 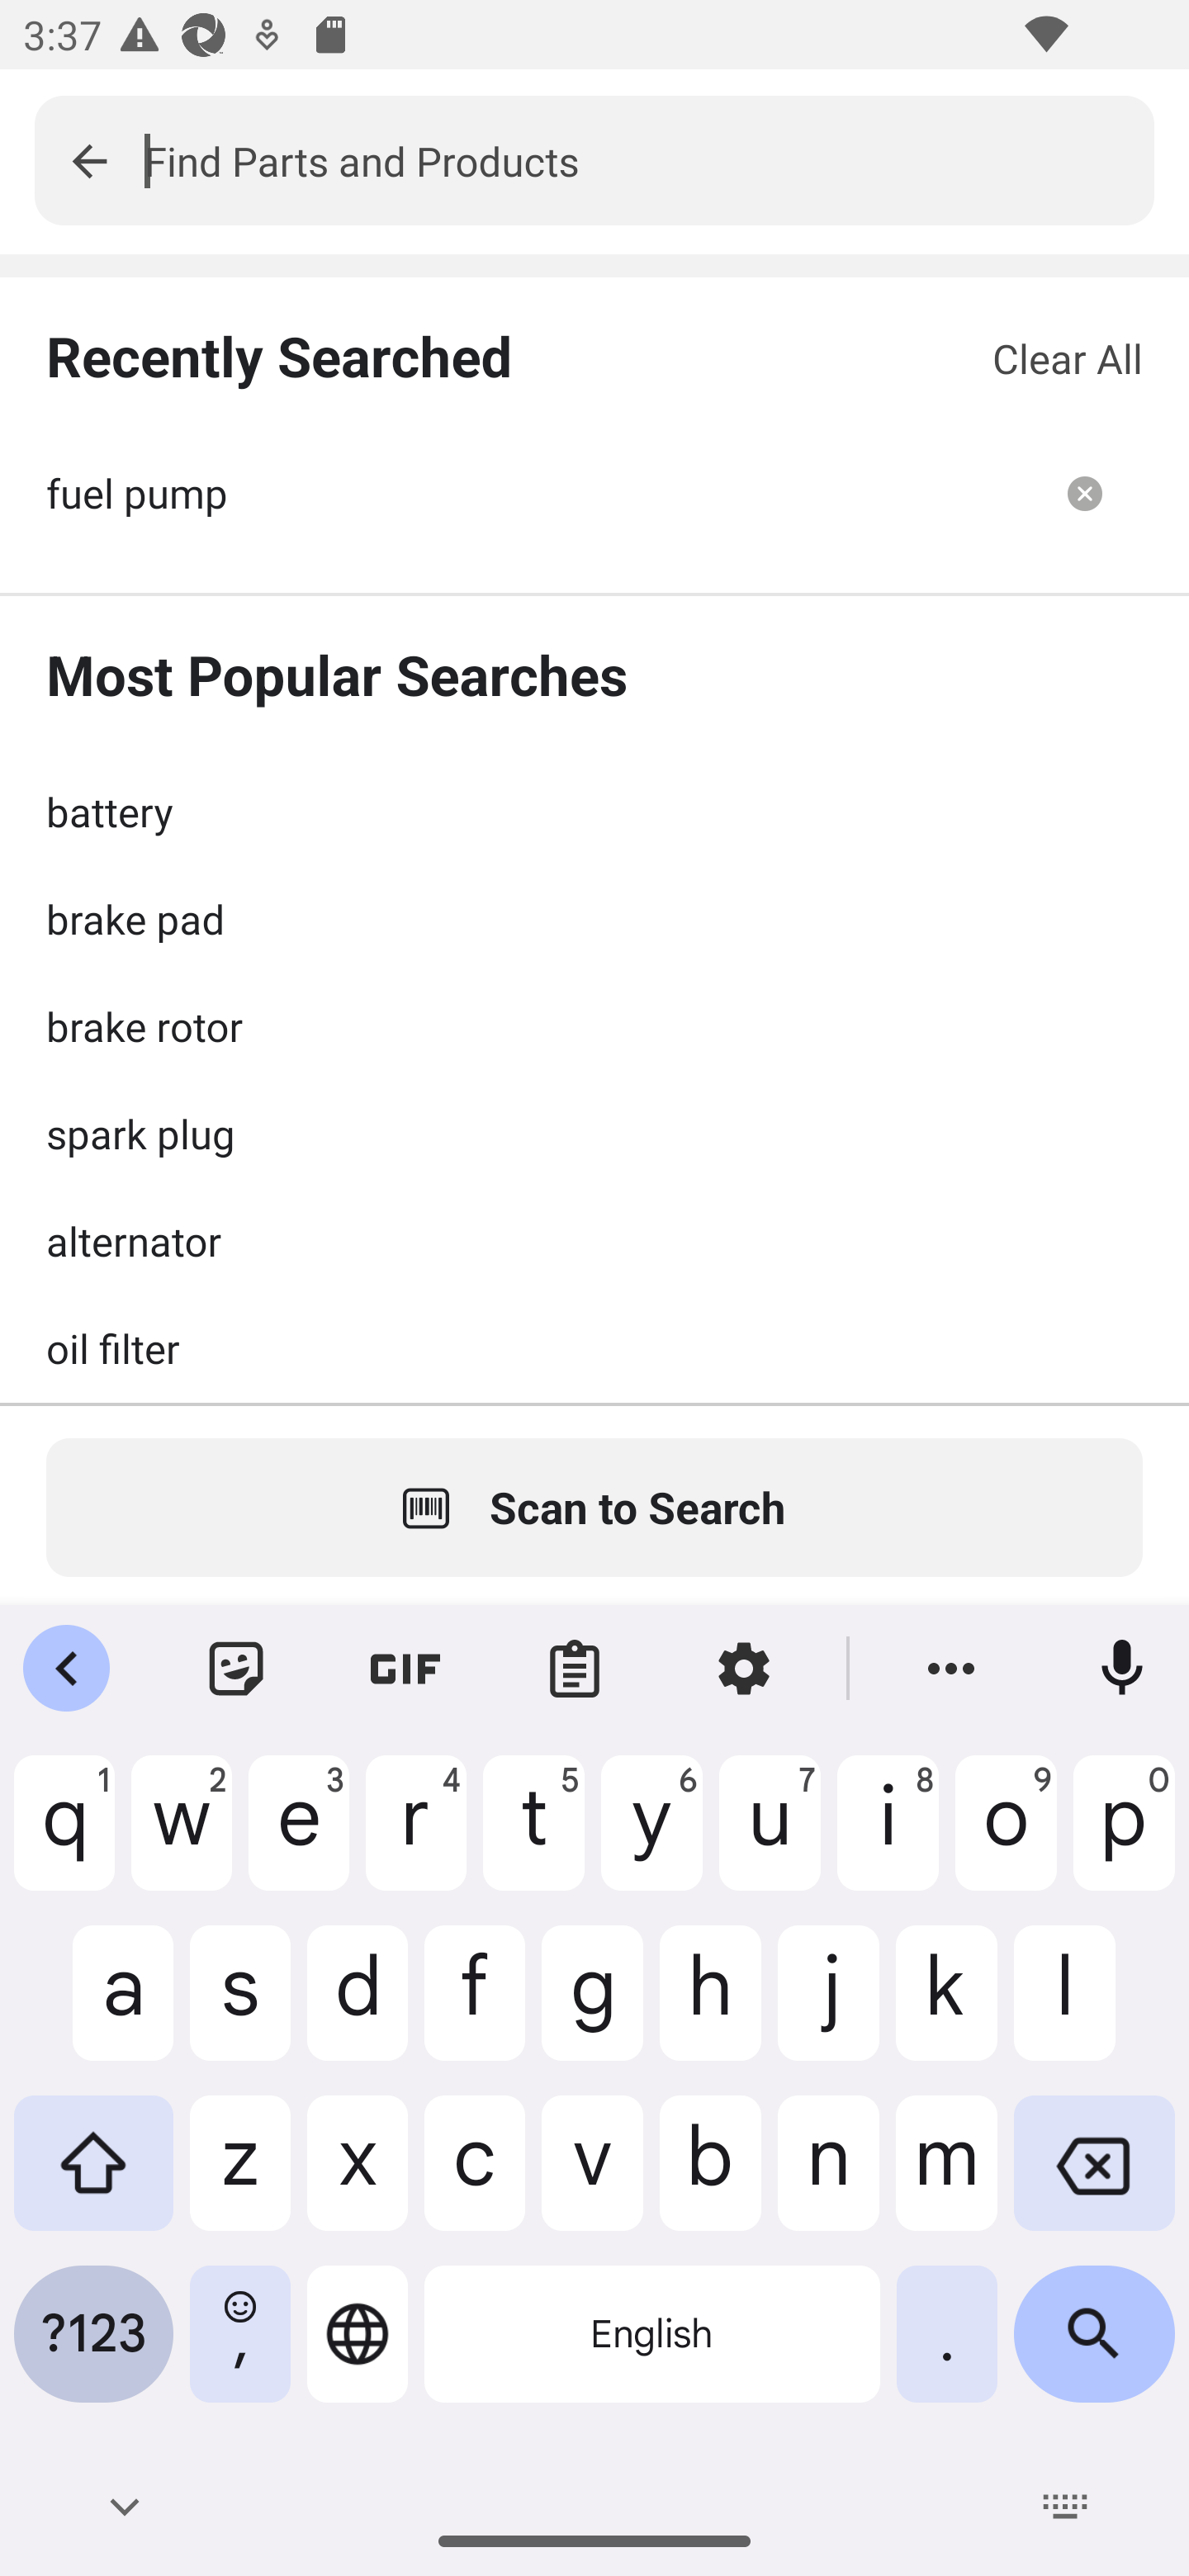 I want to click on Find Parts and Products Text input field, so click(x=649, y=160).